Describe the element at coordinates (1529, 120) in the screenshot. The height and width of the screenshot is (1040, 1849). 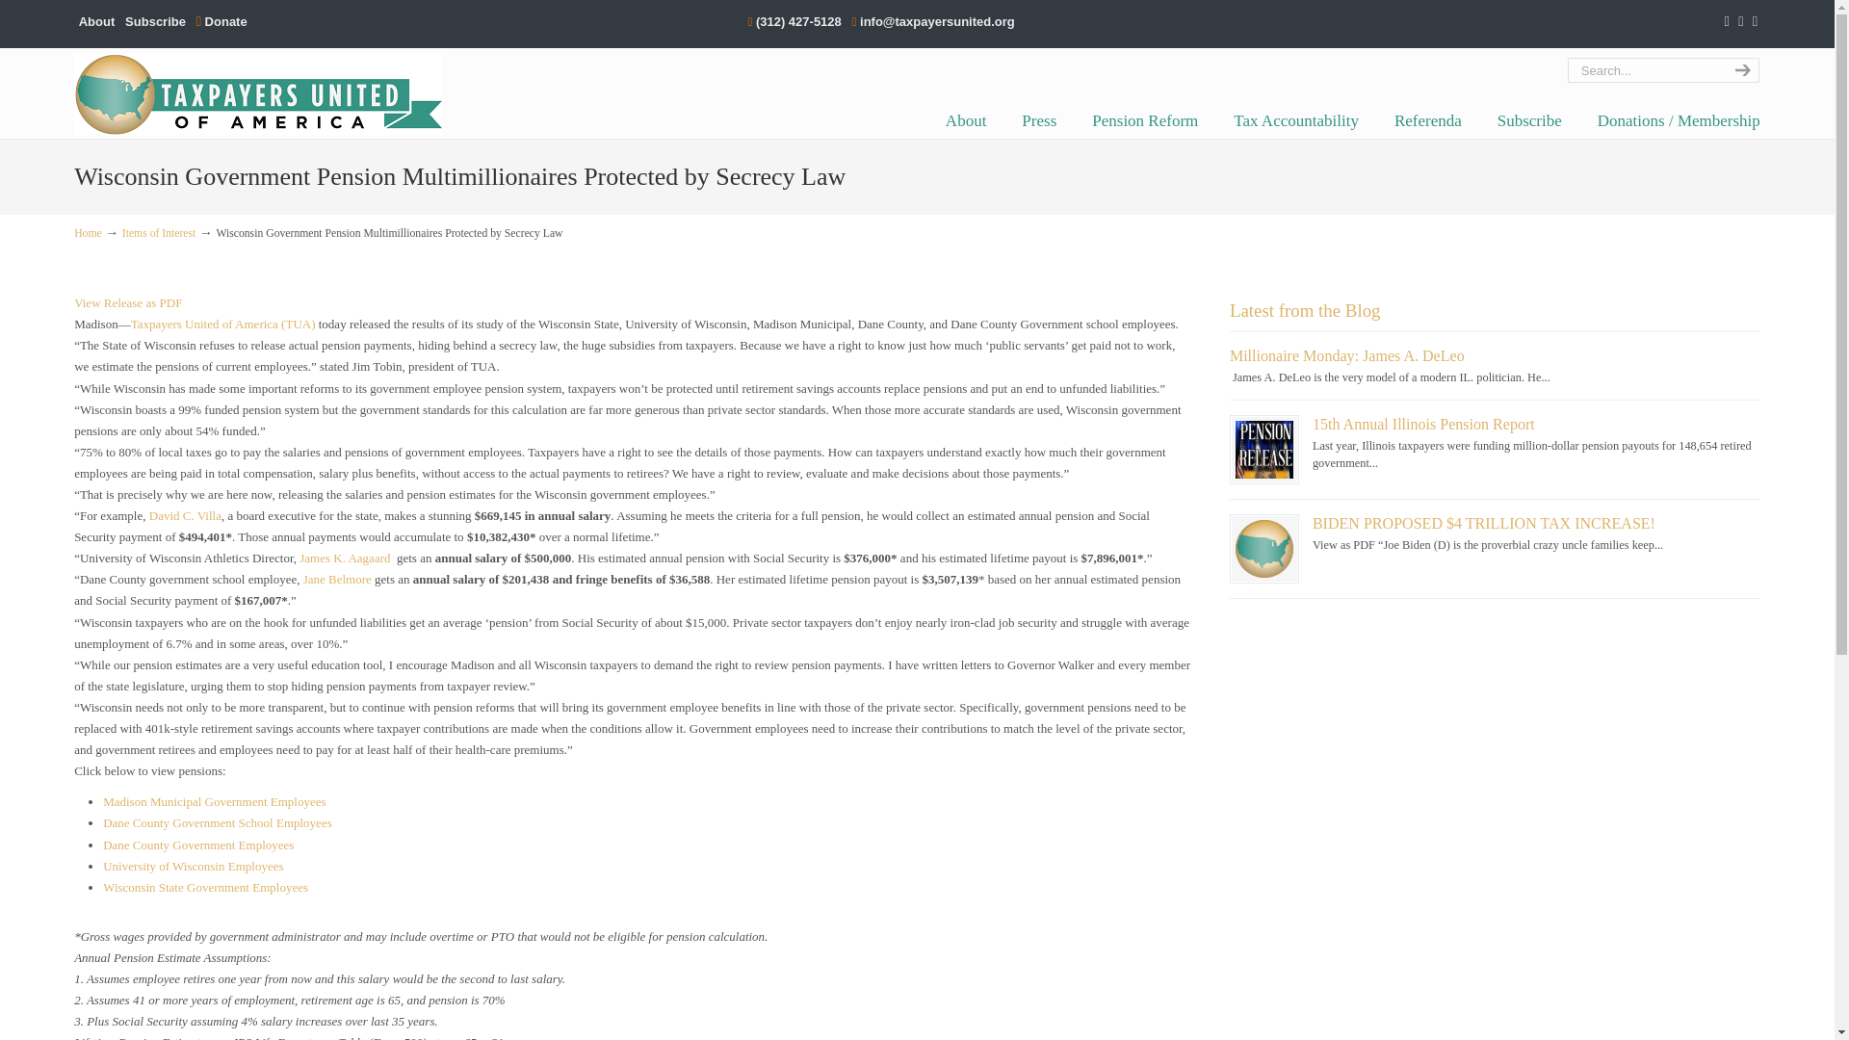
I see `Subscribe` at that location.